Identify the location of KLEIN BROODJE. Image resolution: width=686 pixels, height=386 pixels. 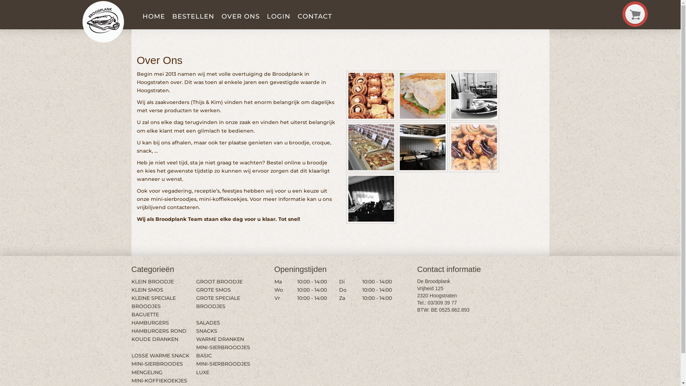
(153, 281).